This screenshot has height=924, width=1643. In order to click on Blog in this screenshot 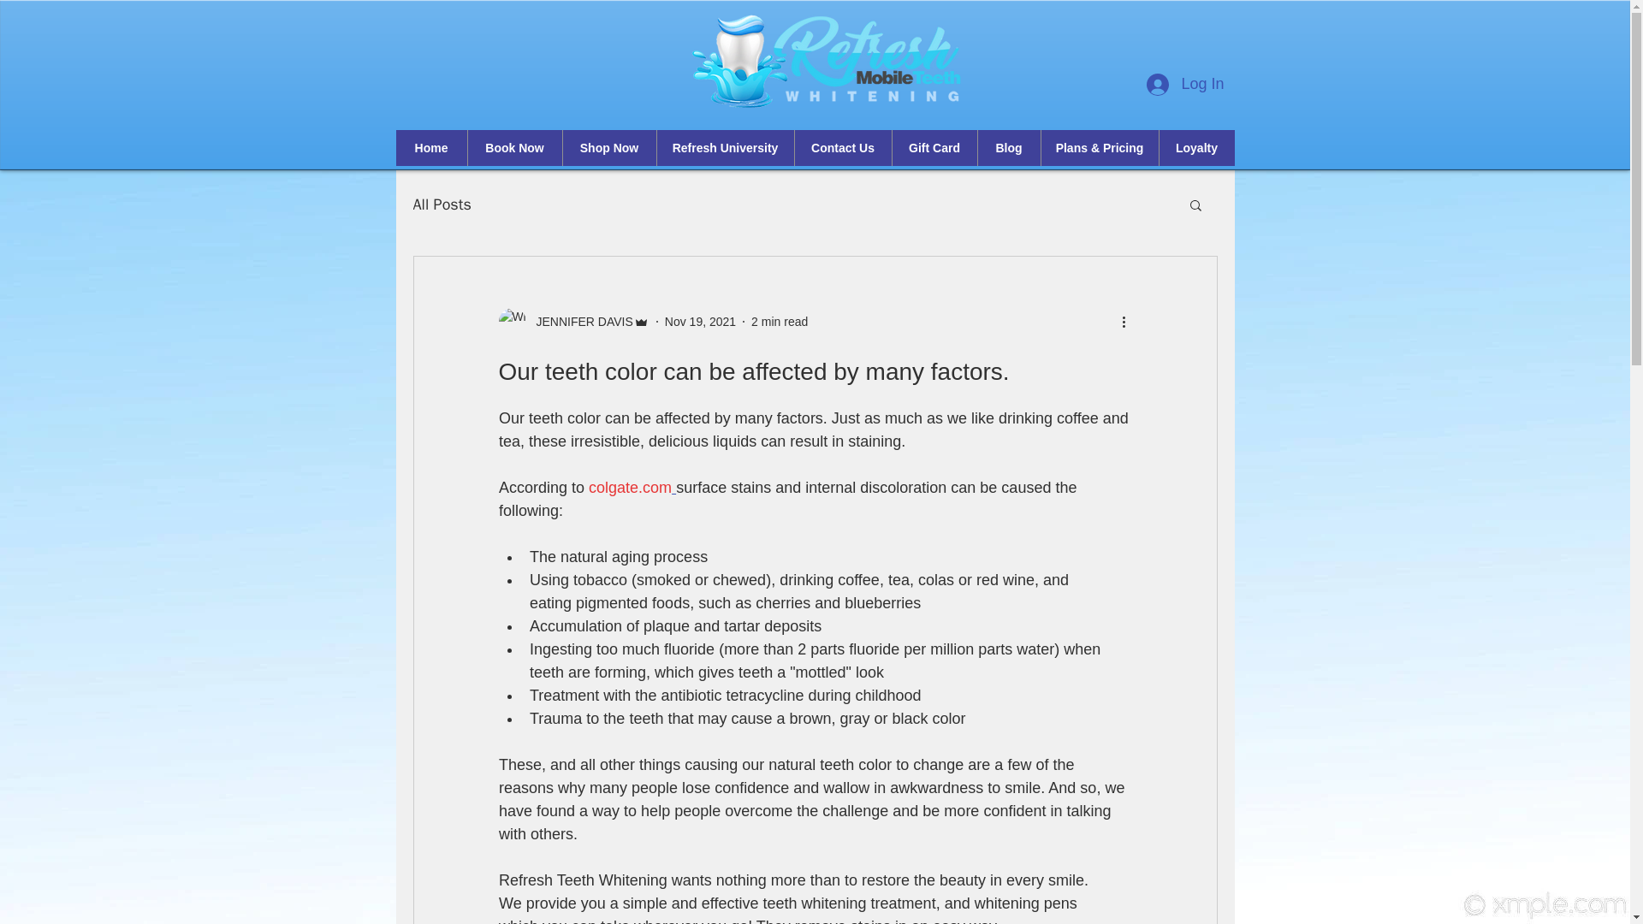, I will do `click(1008, 148)`.